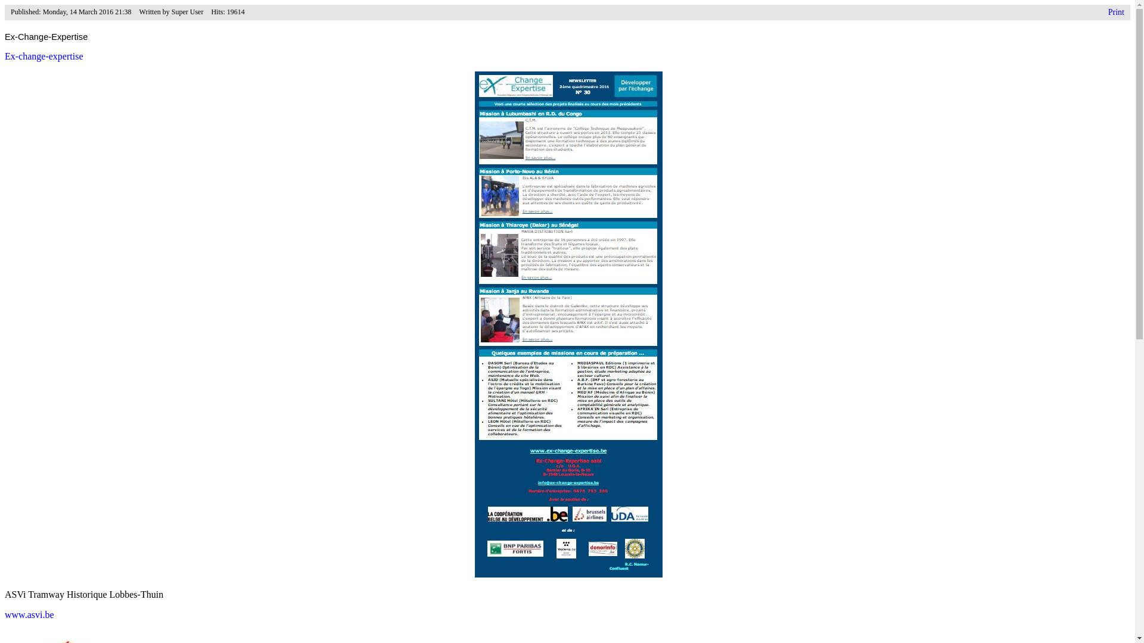 The image size is (1144, 643). I want to click on Print, so click(1117, 13).